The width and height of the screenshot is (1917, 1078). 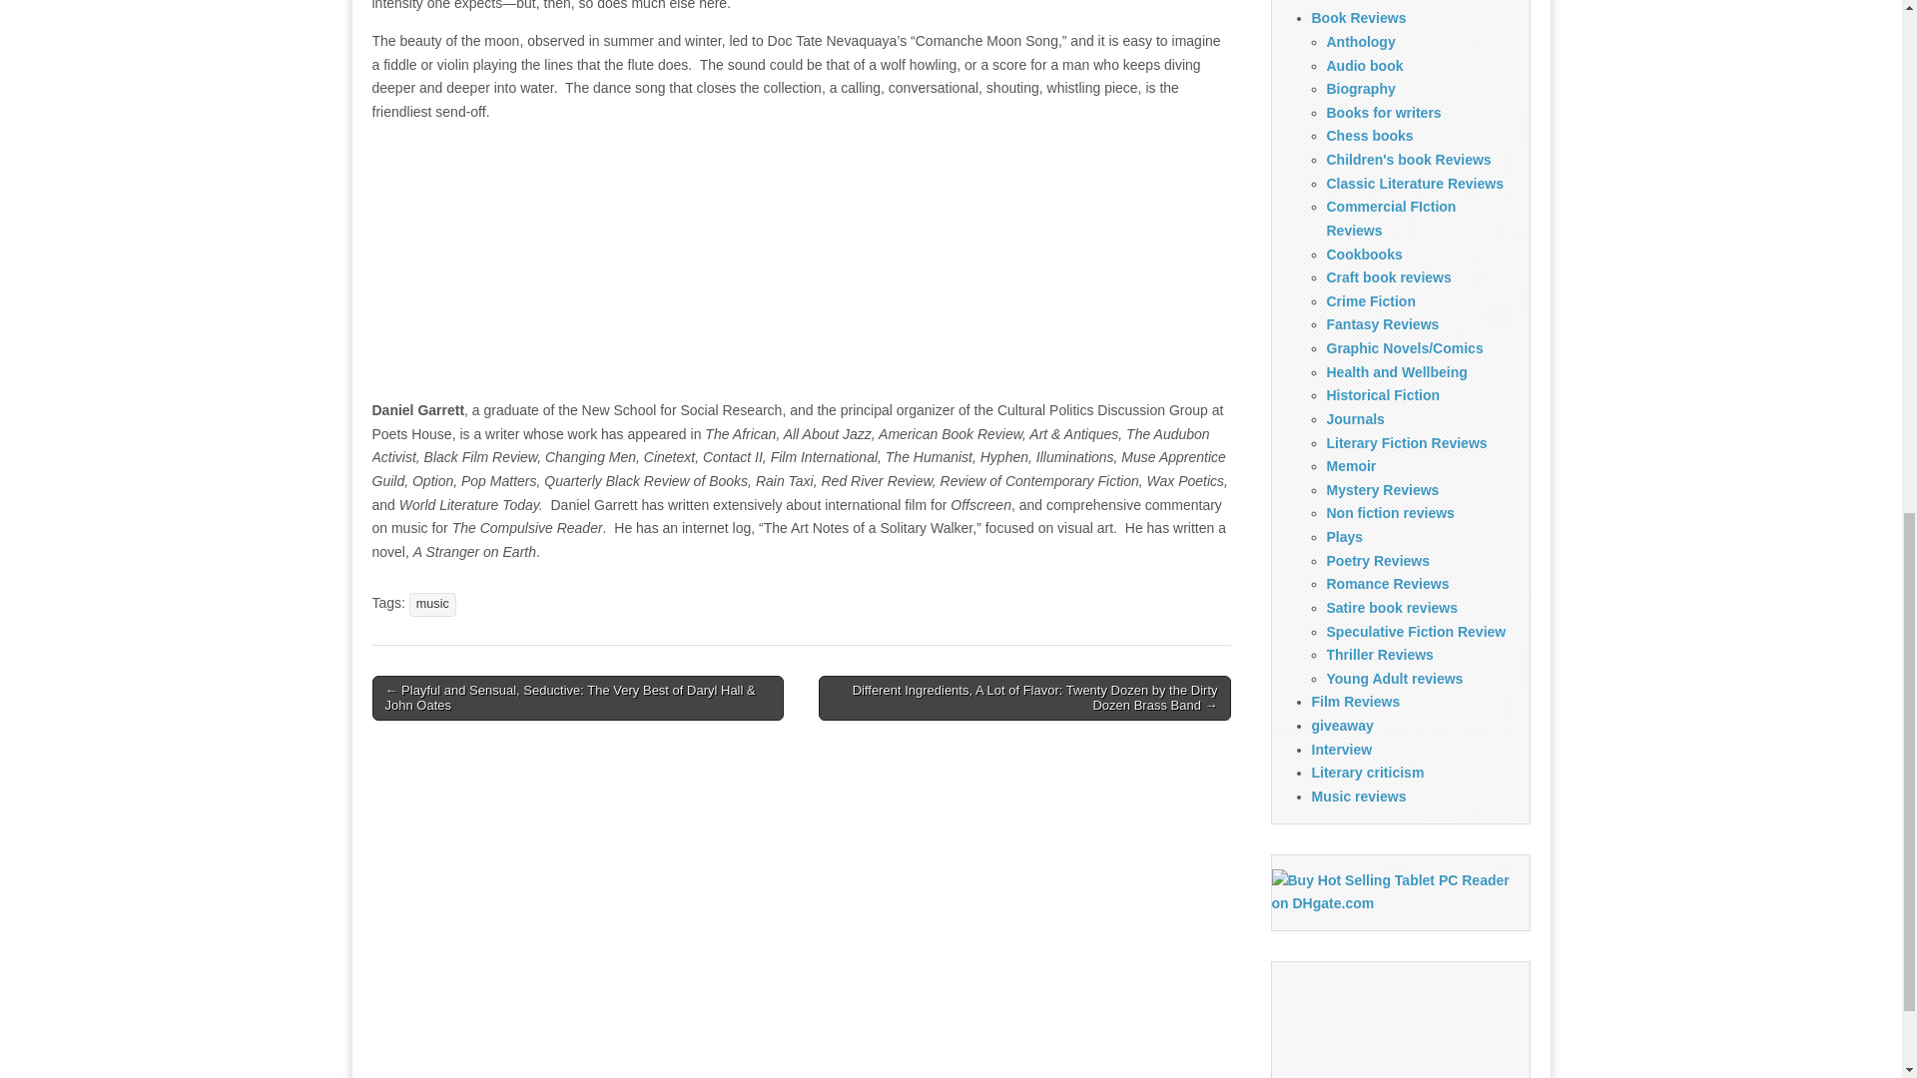 What do you see at coordinates (1382, 394) in the screenshot?
I see `Historical Fiction` at bounding box center [1382, 394].